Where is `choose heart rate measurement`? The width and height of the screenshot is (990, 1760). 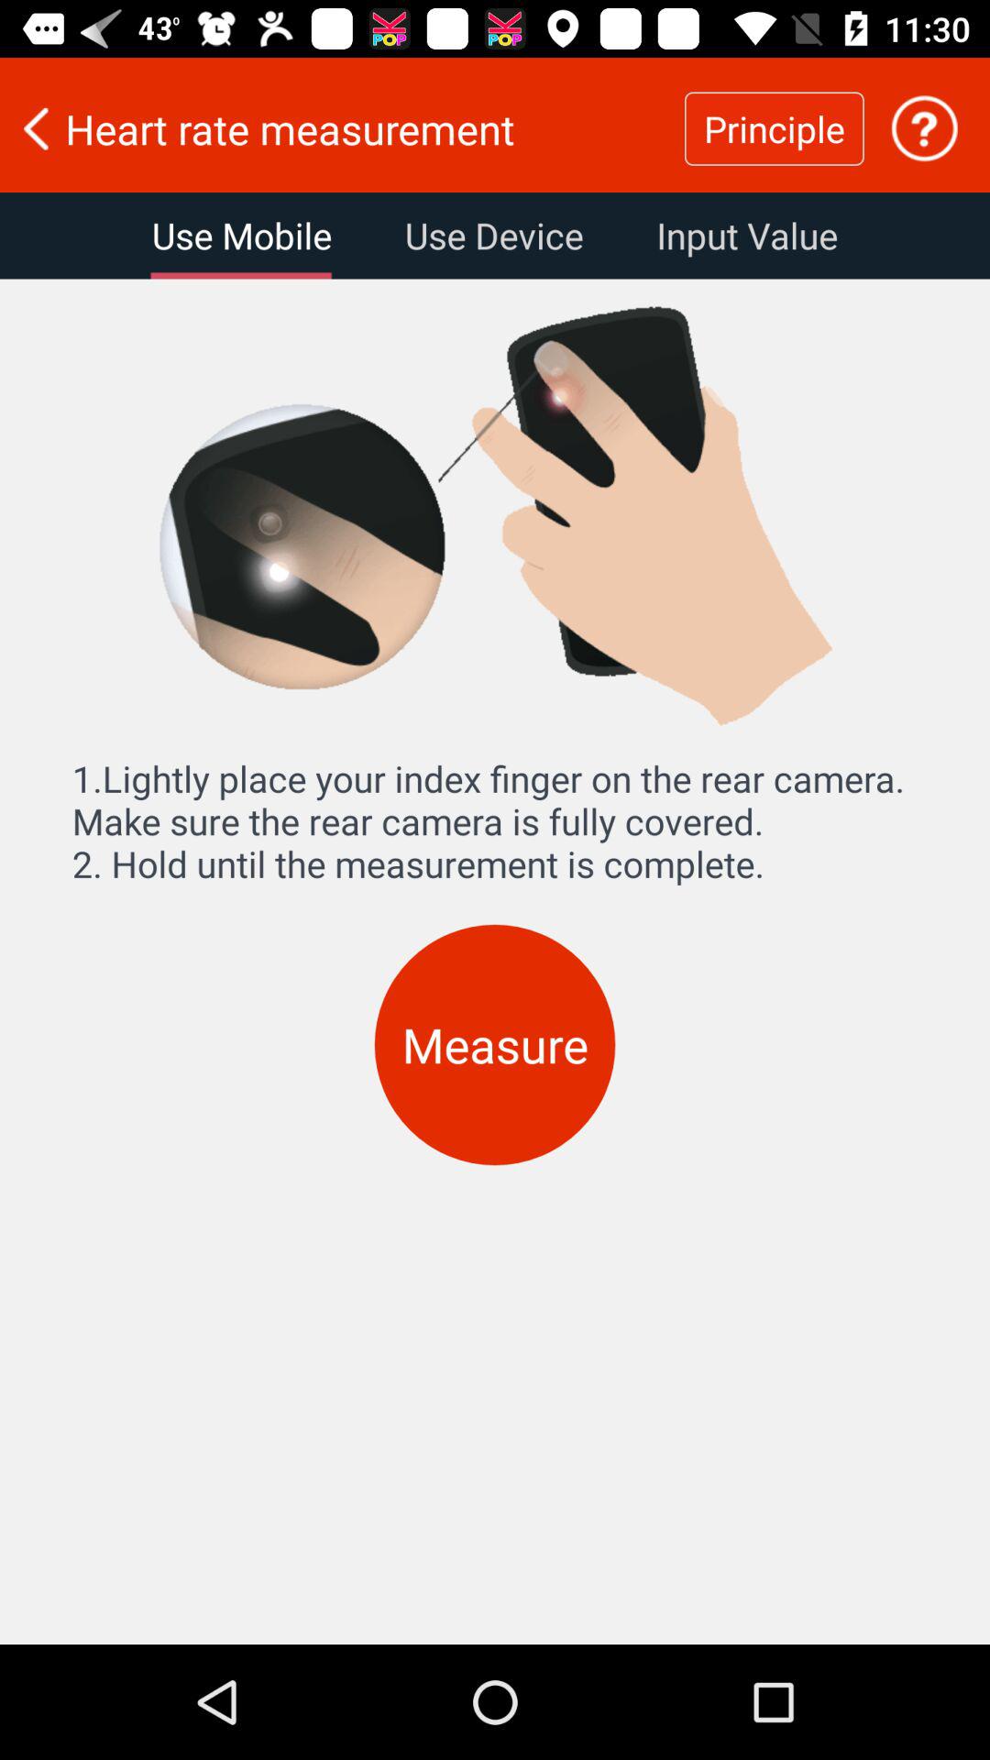 choose heart rate measurement is located at coordinates (342, 128).